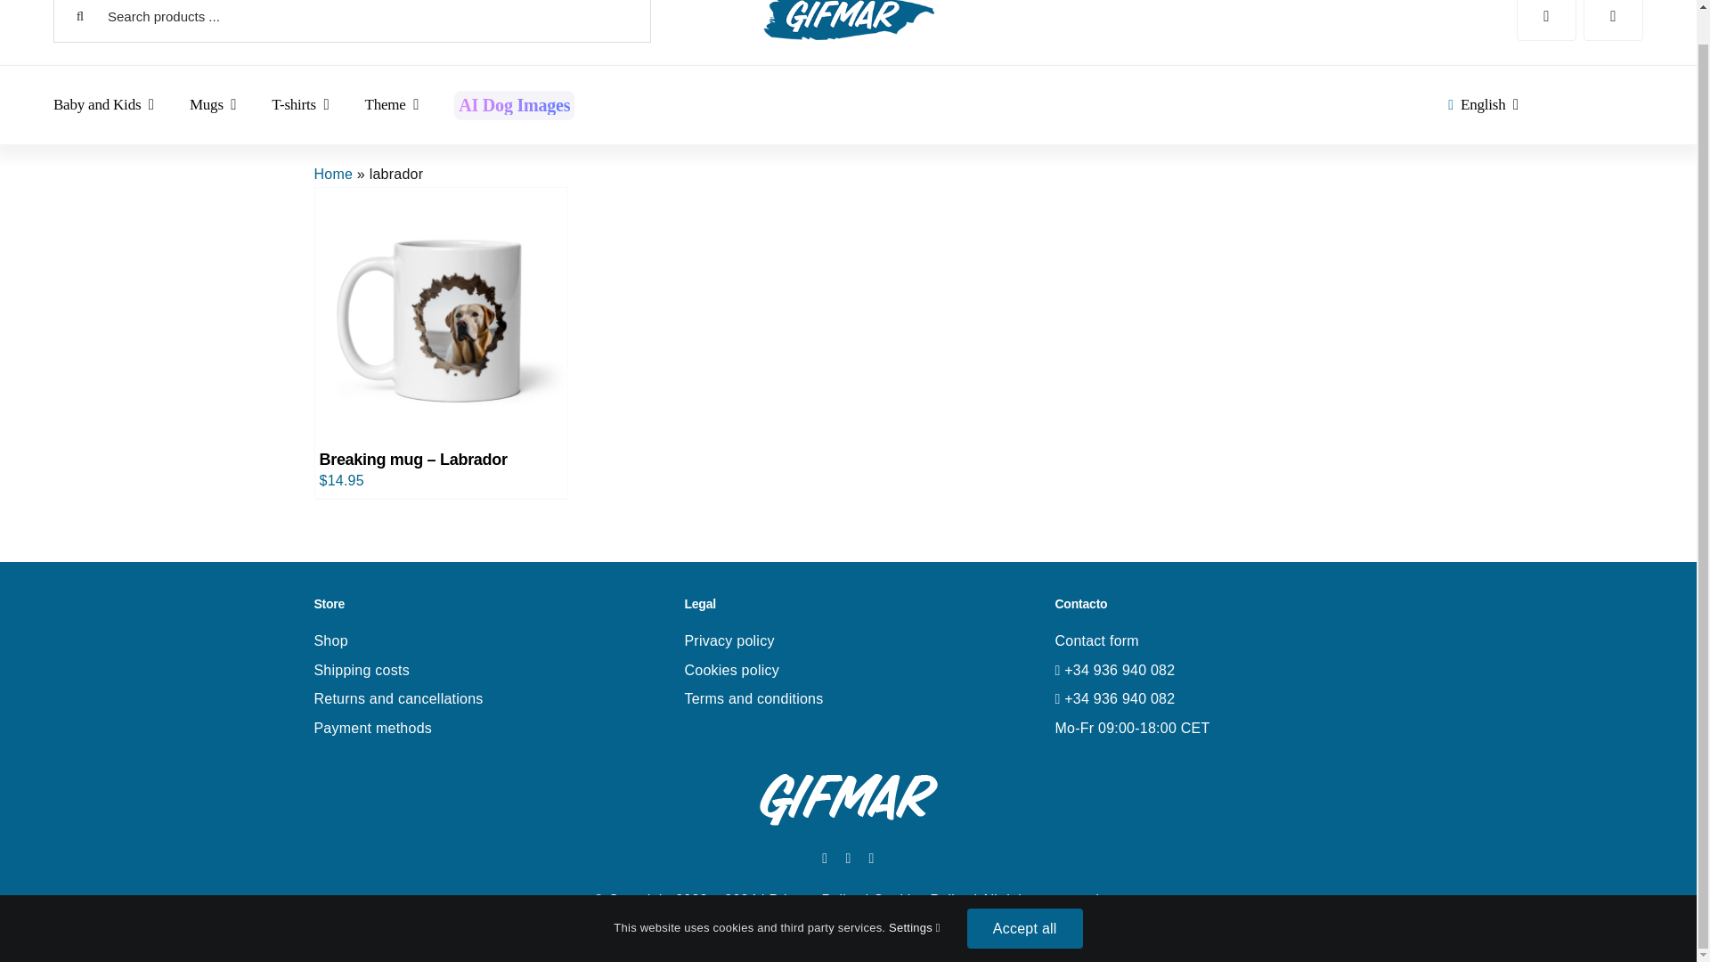 The image size is (1710, 962). I want to click on English, so click(1479, 105).